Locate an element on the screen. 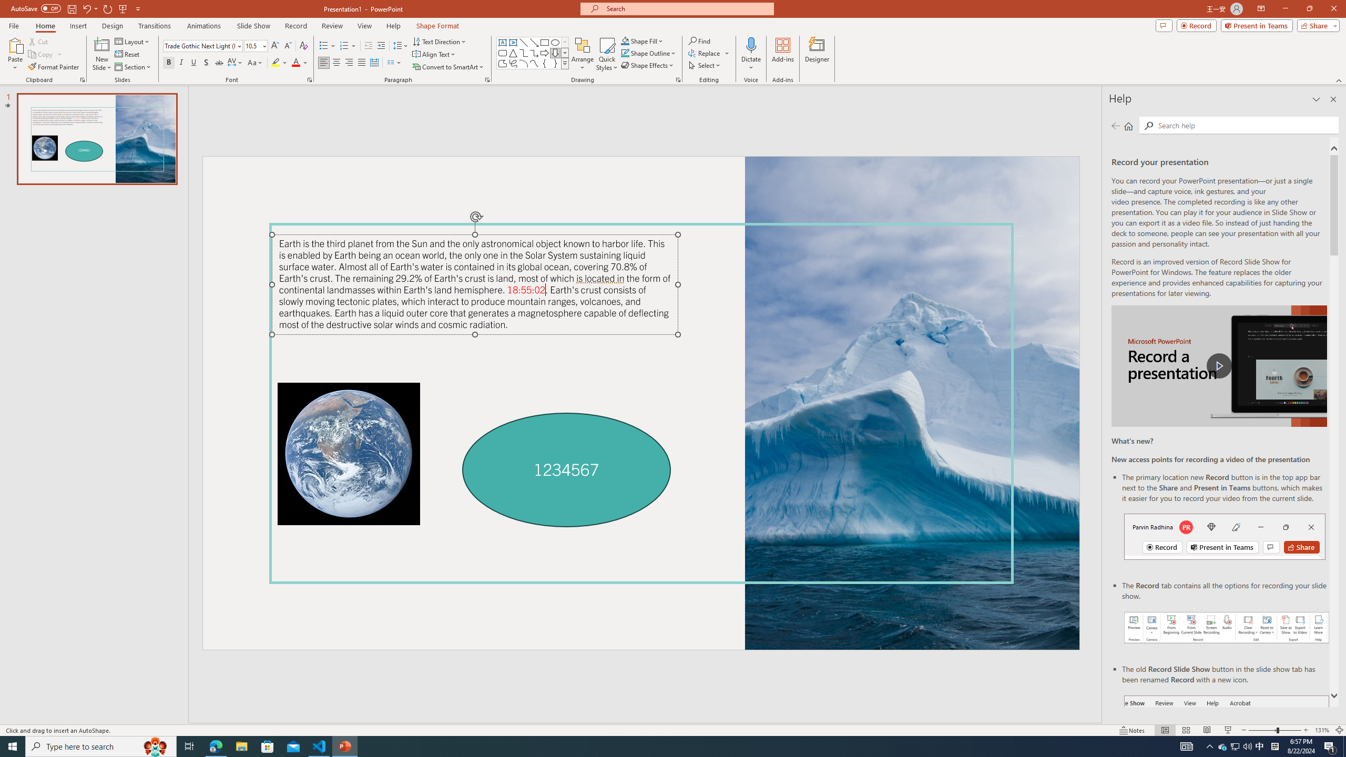  Shape Effects is located at coordinates (648, 65).